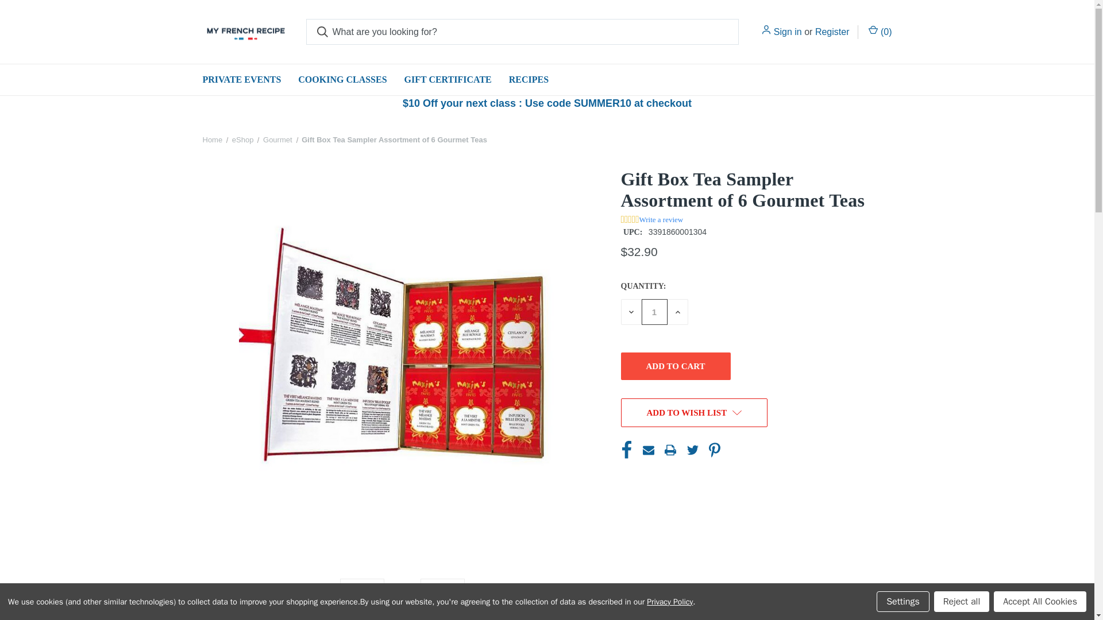 Image resolution: width=1103 pixels, height=620 pixels. What do you see at coordinates (448, 80) in the screenshot?
I see `GIFT CERTIFICATE` at bounding box center [448, 80].